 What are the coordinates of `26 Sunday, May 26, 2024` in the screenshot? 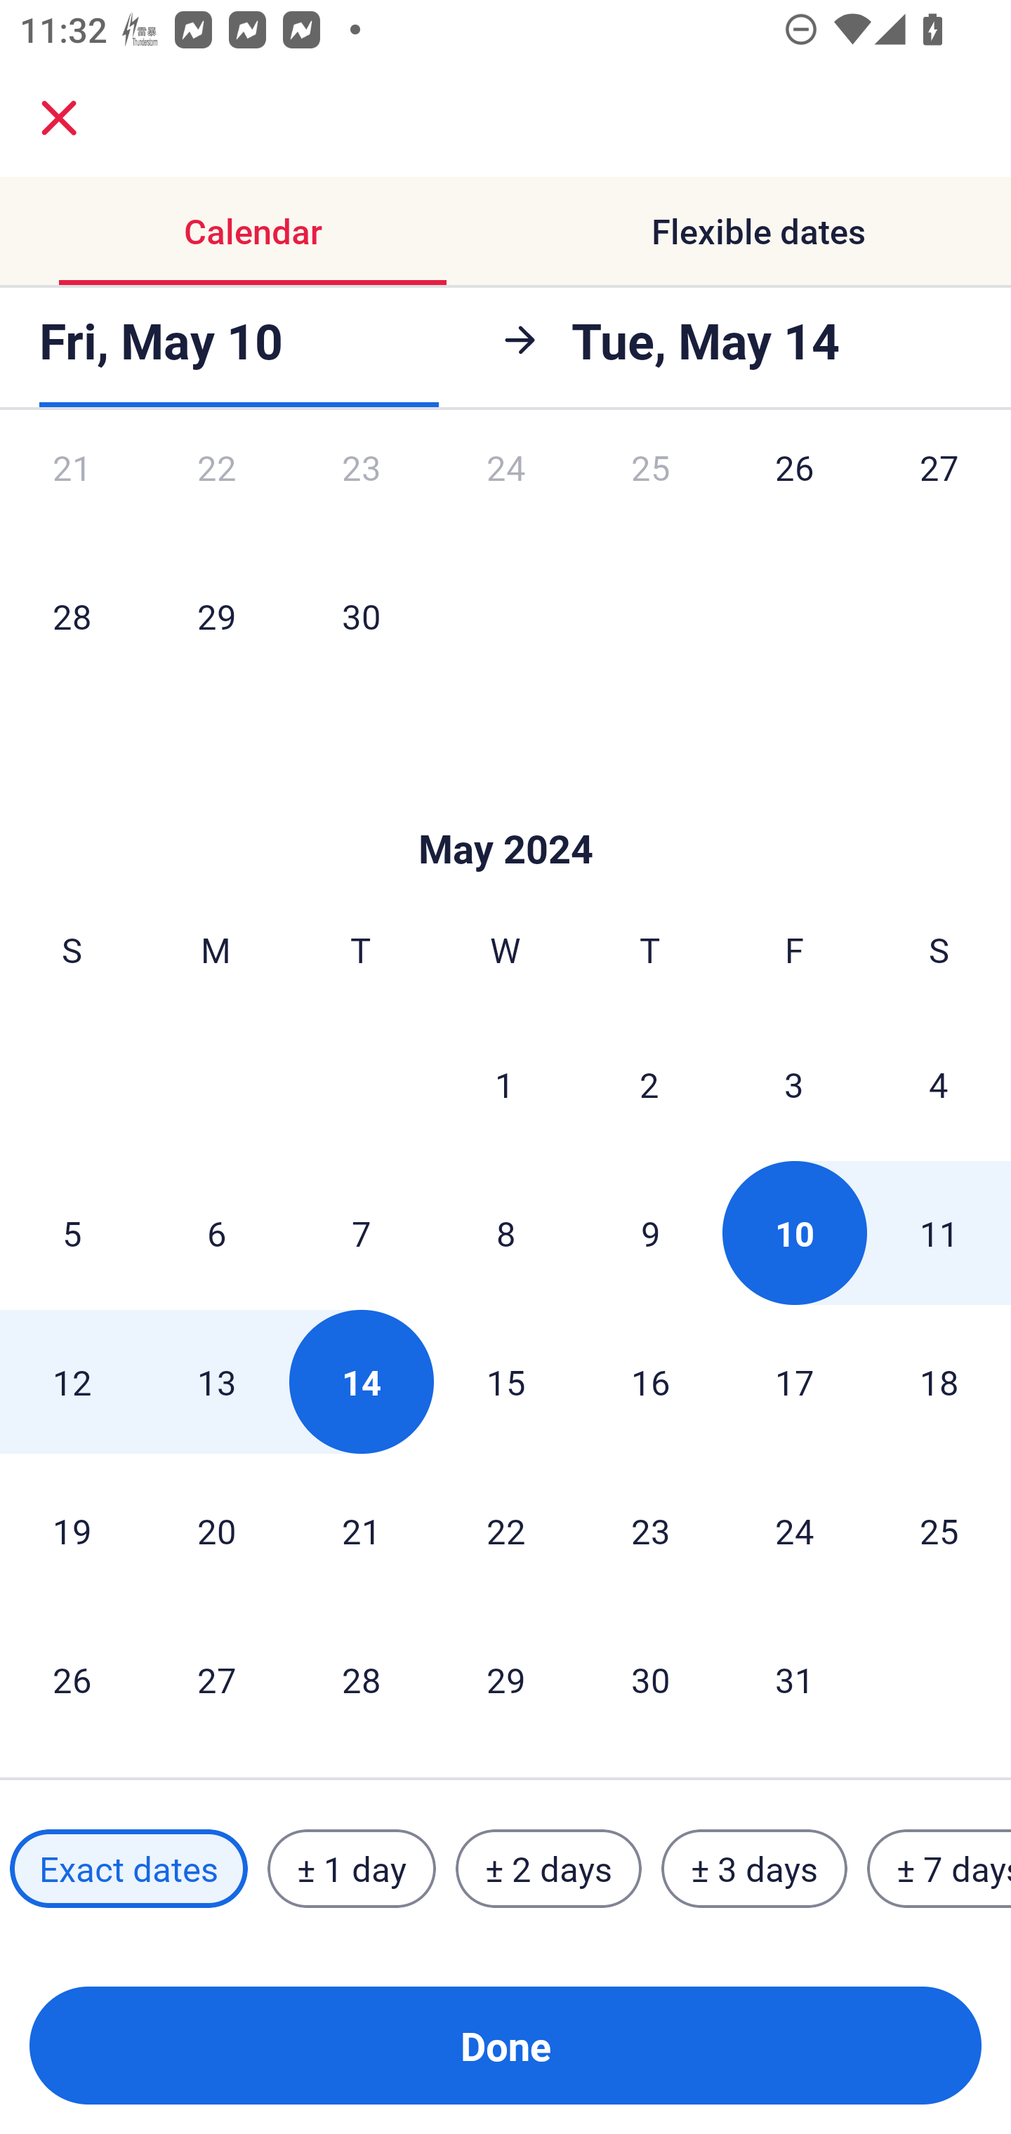 It's located at (72, 1679).